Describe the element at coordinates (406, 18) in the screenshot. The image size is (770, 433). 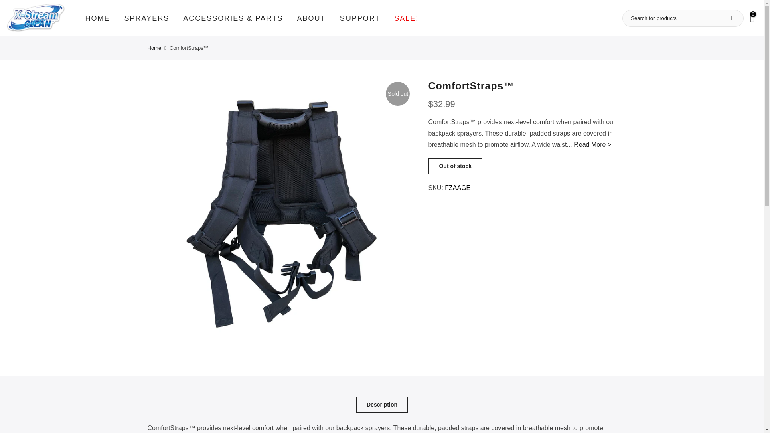
I see `SALE!` at that location.